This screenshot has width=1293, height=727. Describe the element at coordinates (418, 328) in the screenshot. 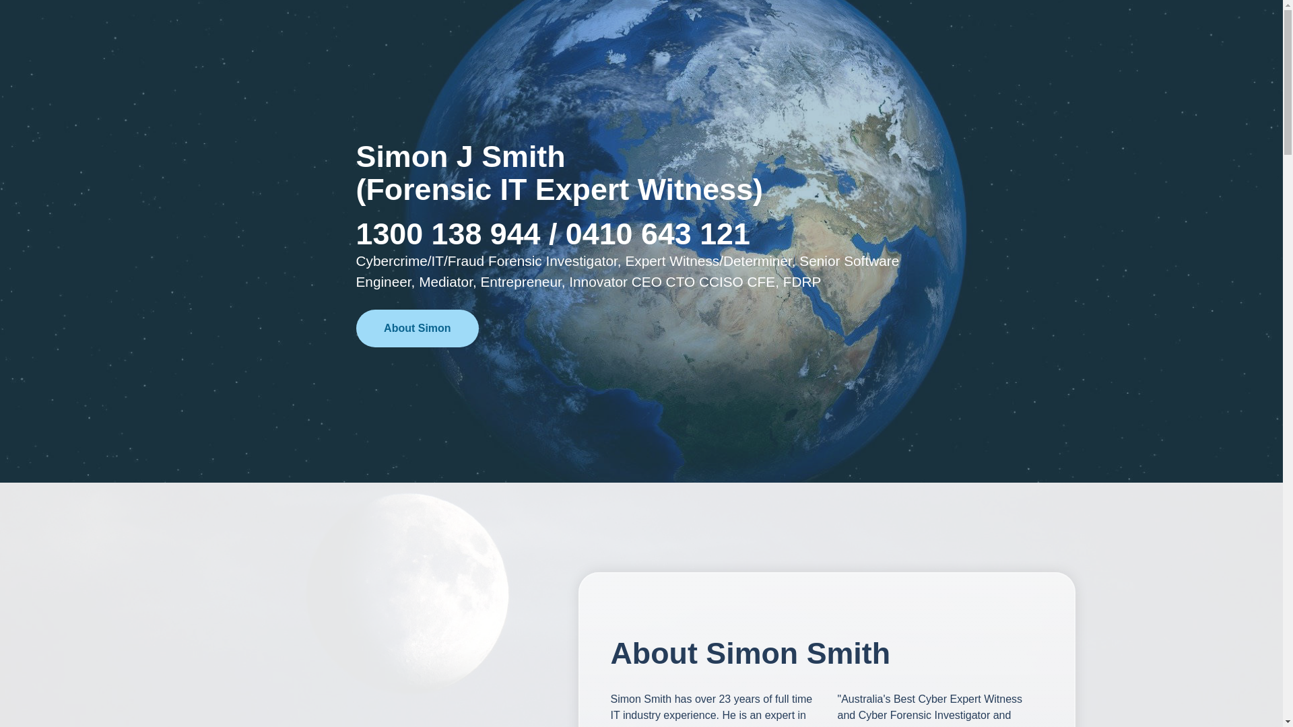

I see `About Simon` at that location.